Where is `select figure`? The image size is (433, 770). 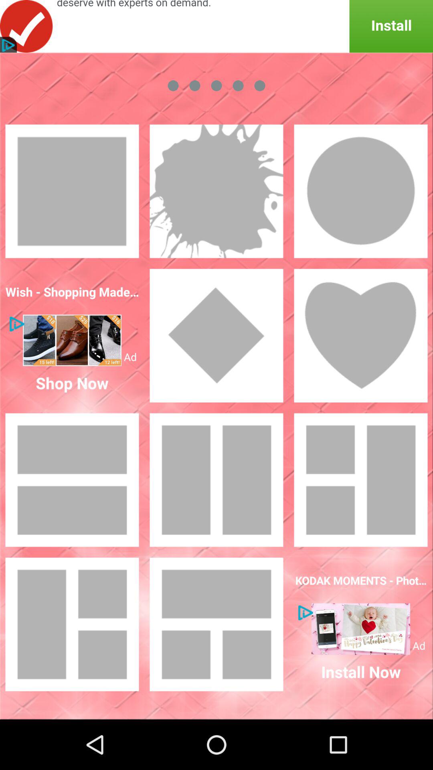
select figure is located at coordinates (361, 336).